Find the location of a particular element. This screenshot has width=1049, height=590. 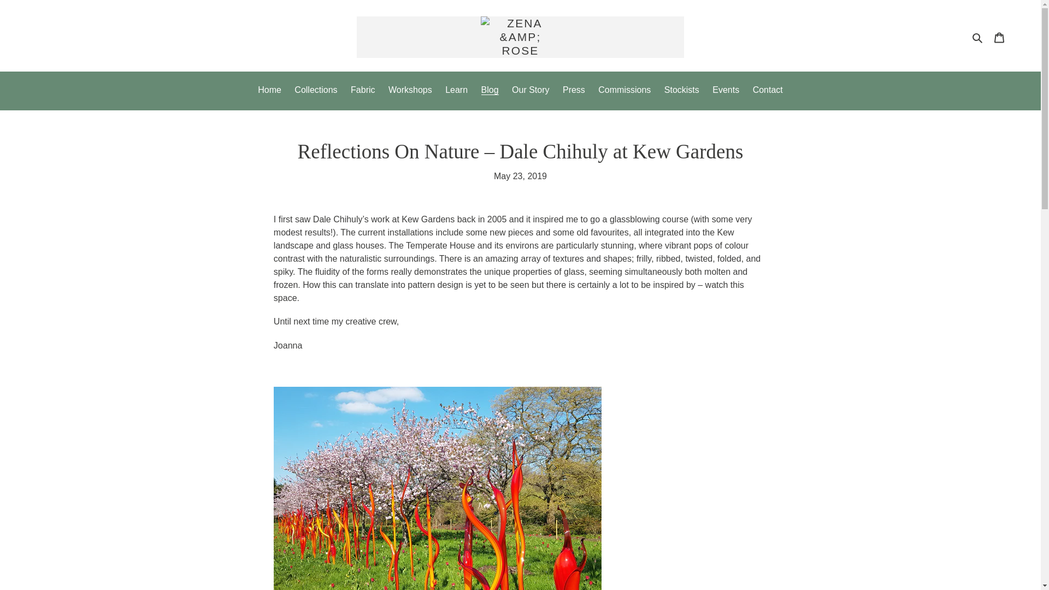

Workshops is located at coordinates (410, 91).